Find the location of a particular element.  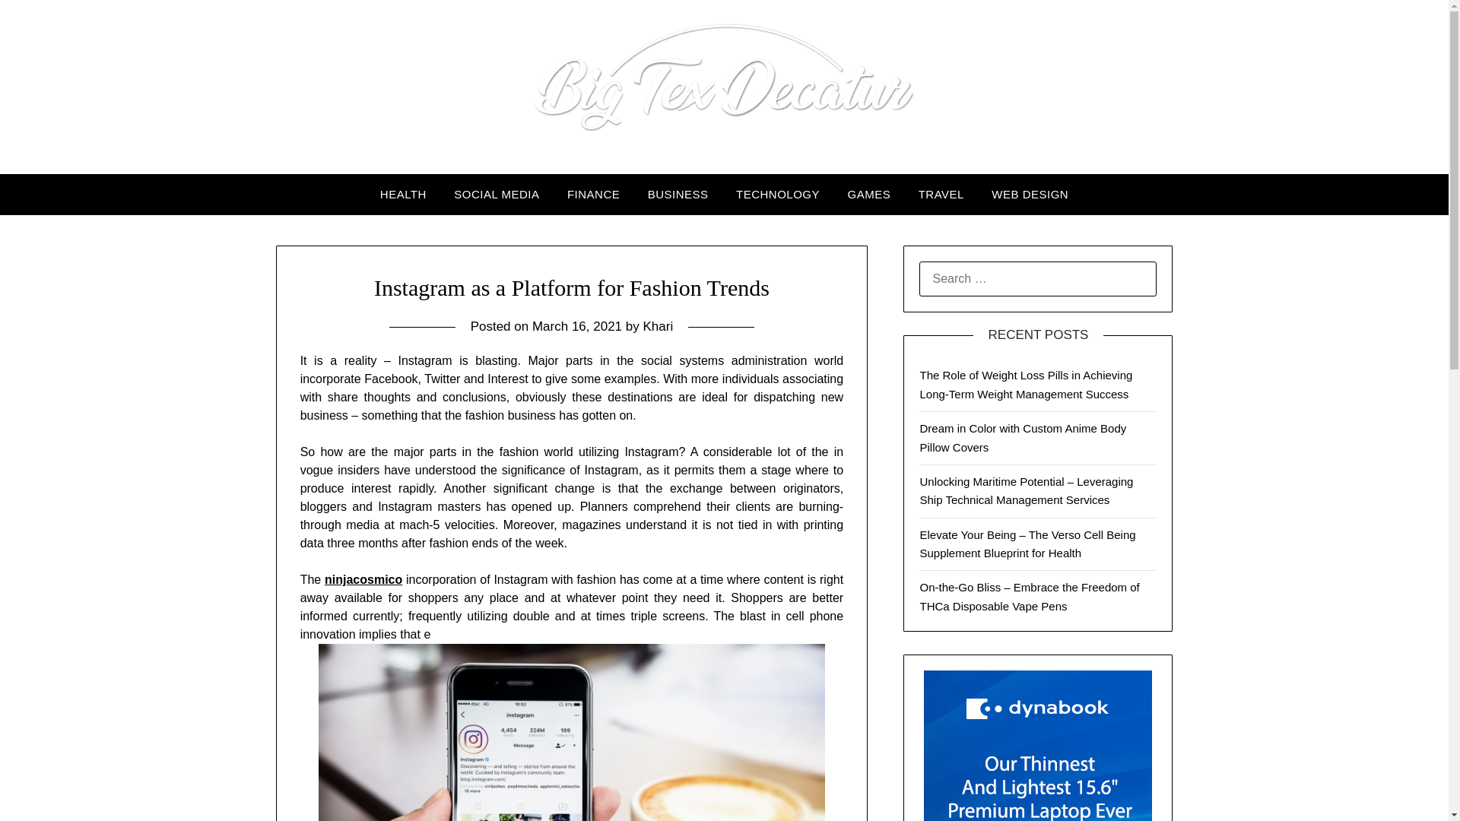

TECHNOLOGY is located at coordinates (778, 194).